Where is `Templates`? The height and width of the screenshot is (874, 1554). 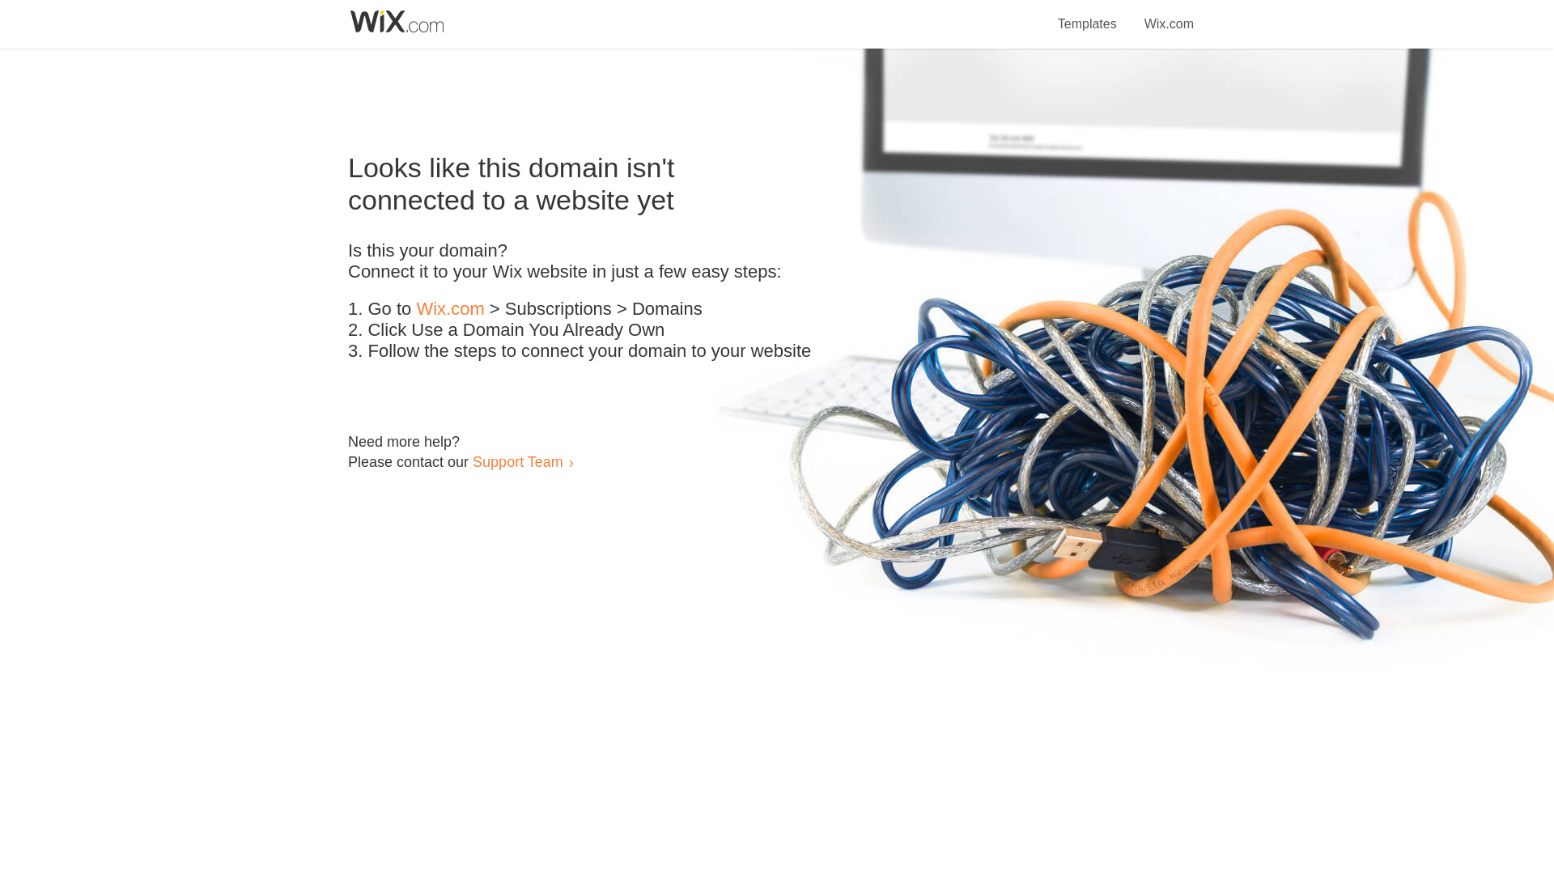 Templates is located at coordinates (1088, 15).